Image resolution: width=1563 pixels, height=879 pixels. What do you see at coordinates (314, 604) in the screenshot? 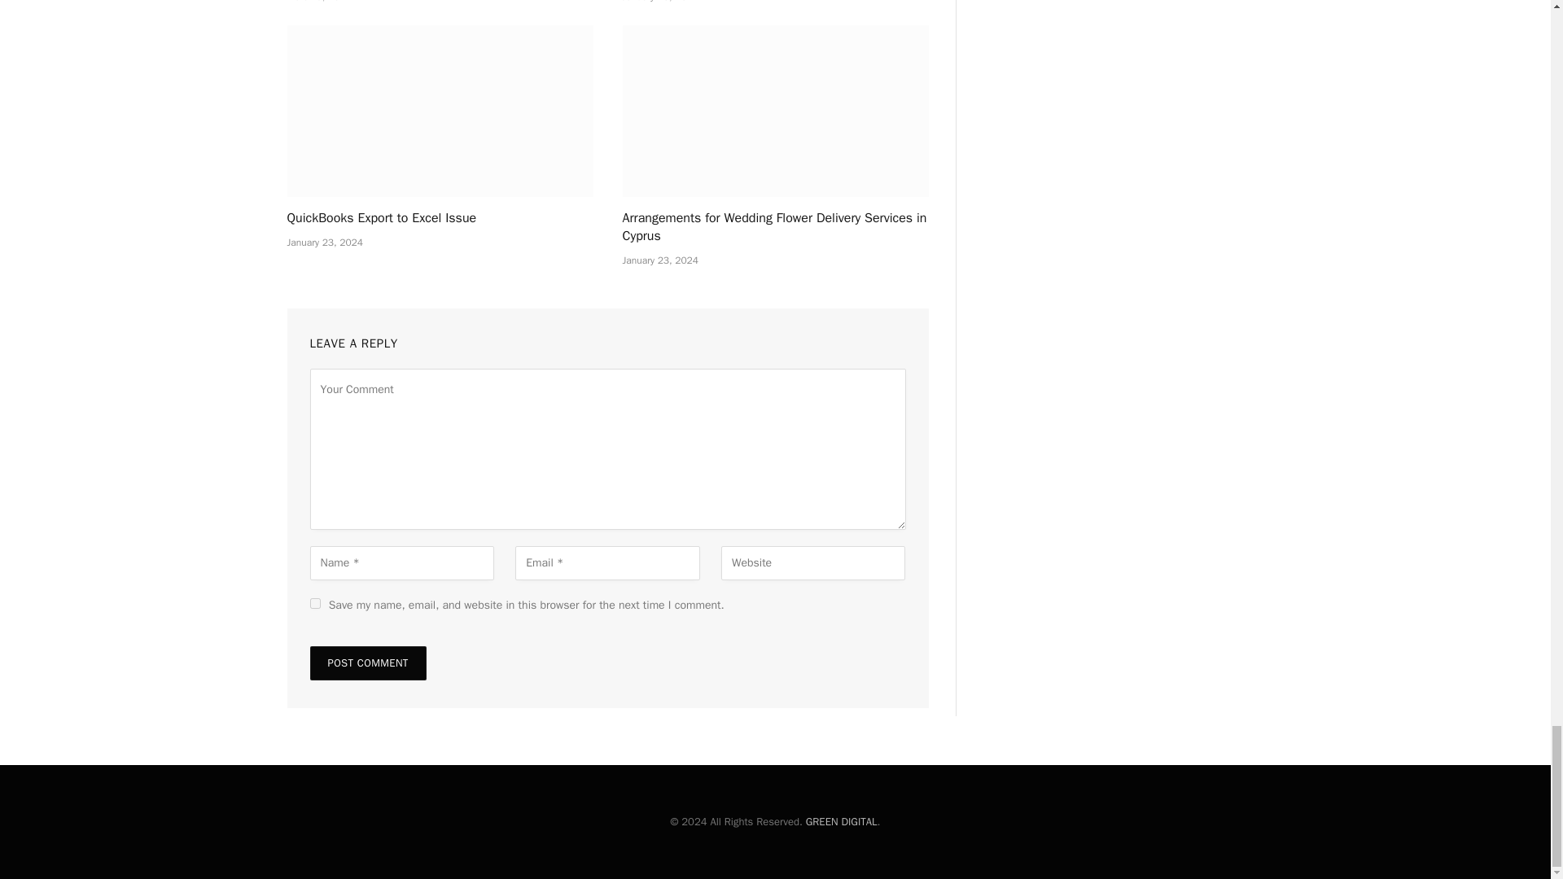
I see `yes` at bounding box center [314, 604].